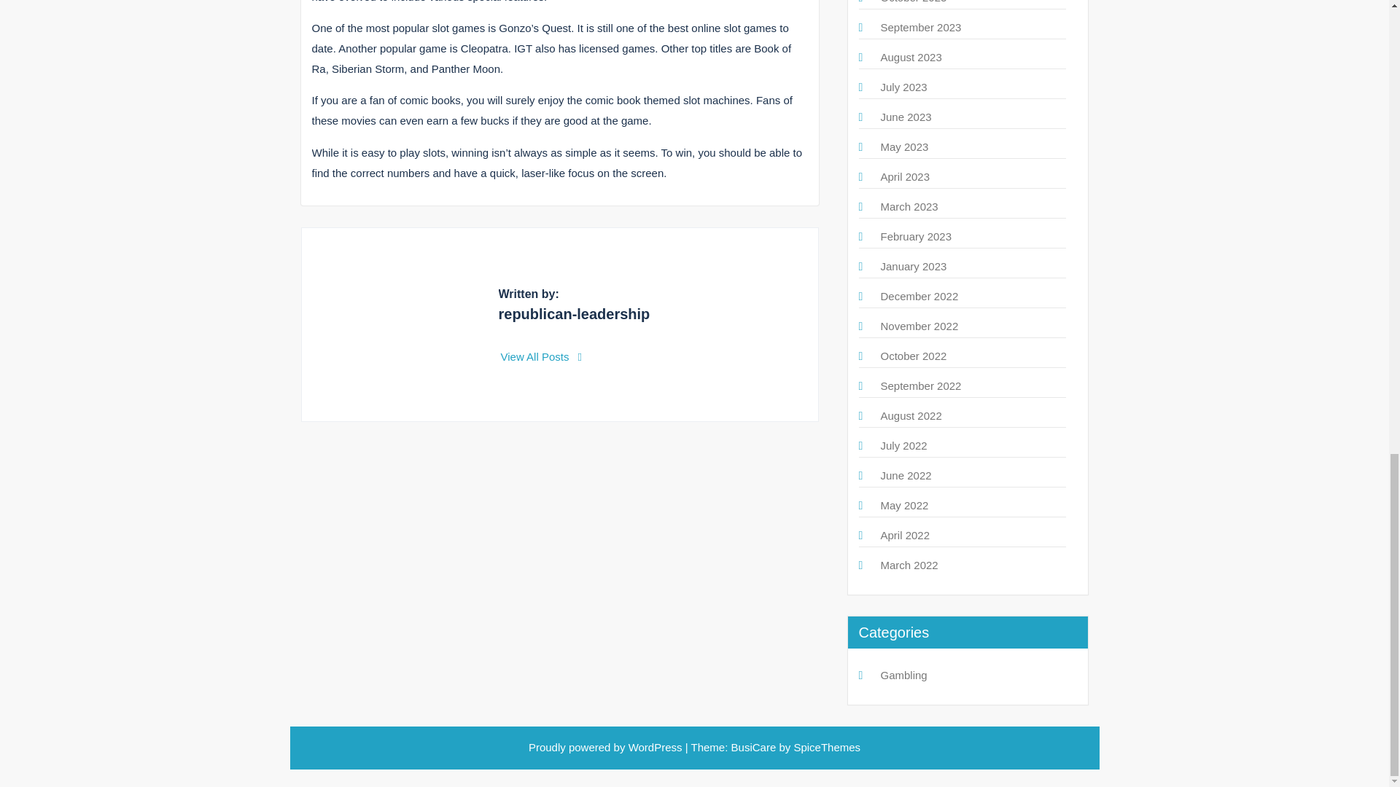 This screenshot has width=1400, height=787. Describe the element at coordinates (541, 356) in the screenshot. I see `View All Posts` at that location.